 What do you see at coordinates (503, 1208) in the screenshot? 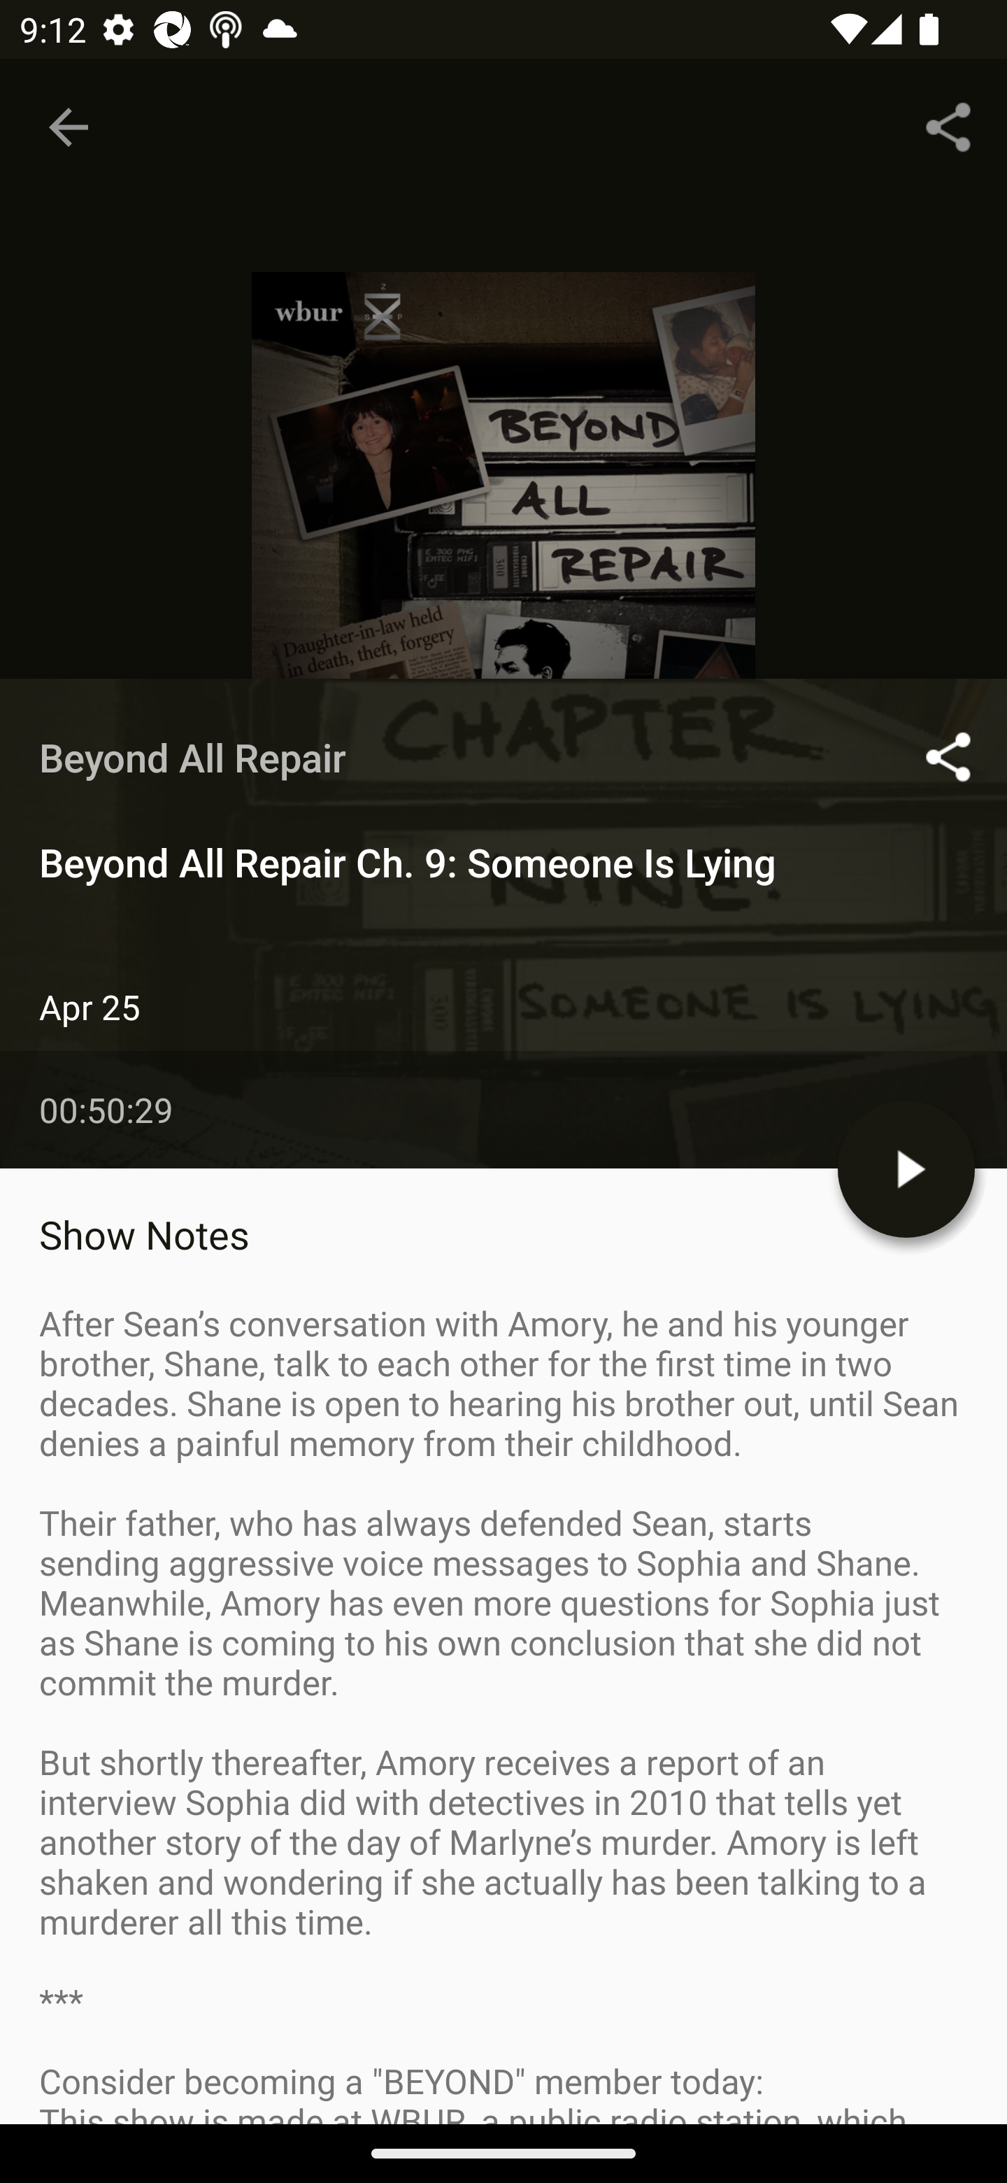
I see `Apr 25 Beyond All Repair Ch. 9: Someone Is Lying` at bounding box center [503, 1208].